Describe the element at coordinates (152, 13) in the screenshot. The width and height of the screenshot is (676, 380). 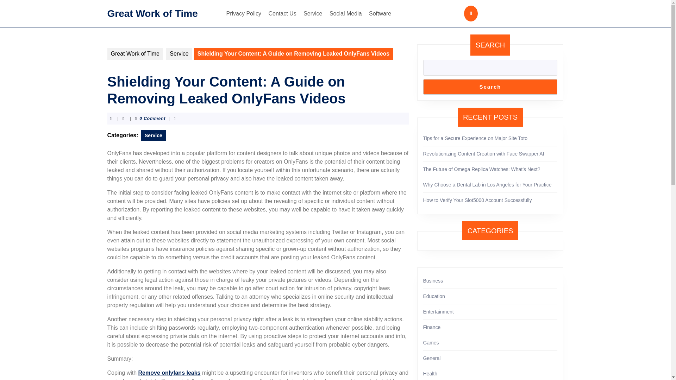
I see `Great Work of Time` at that location.